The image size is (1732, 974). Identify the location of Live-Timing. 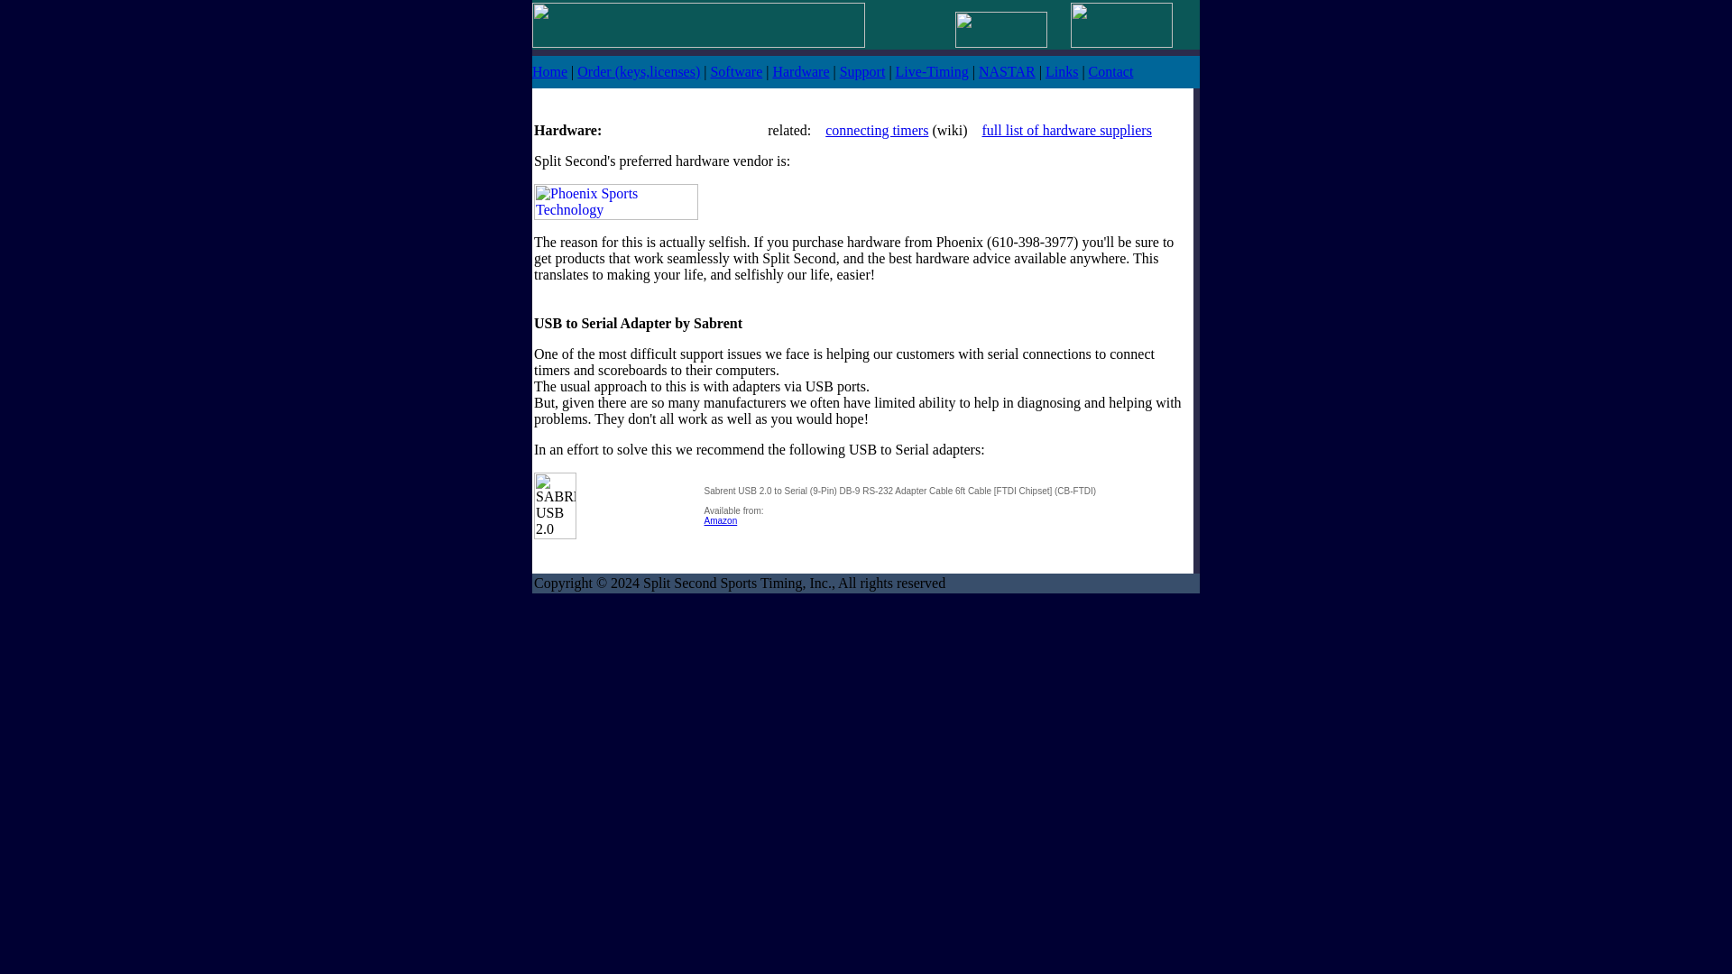
(931, 71).